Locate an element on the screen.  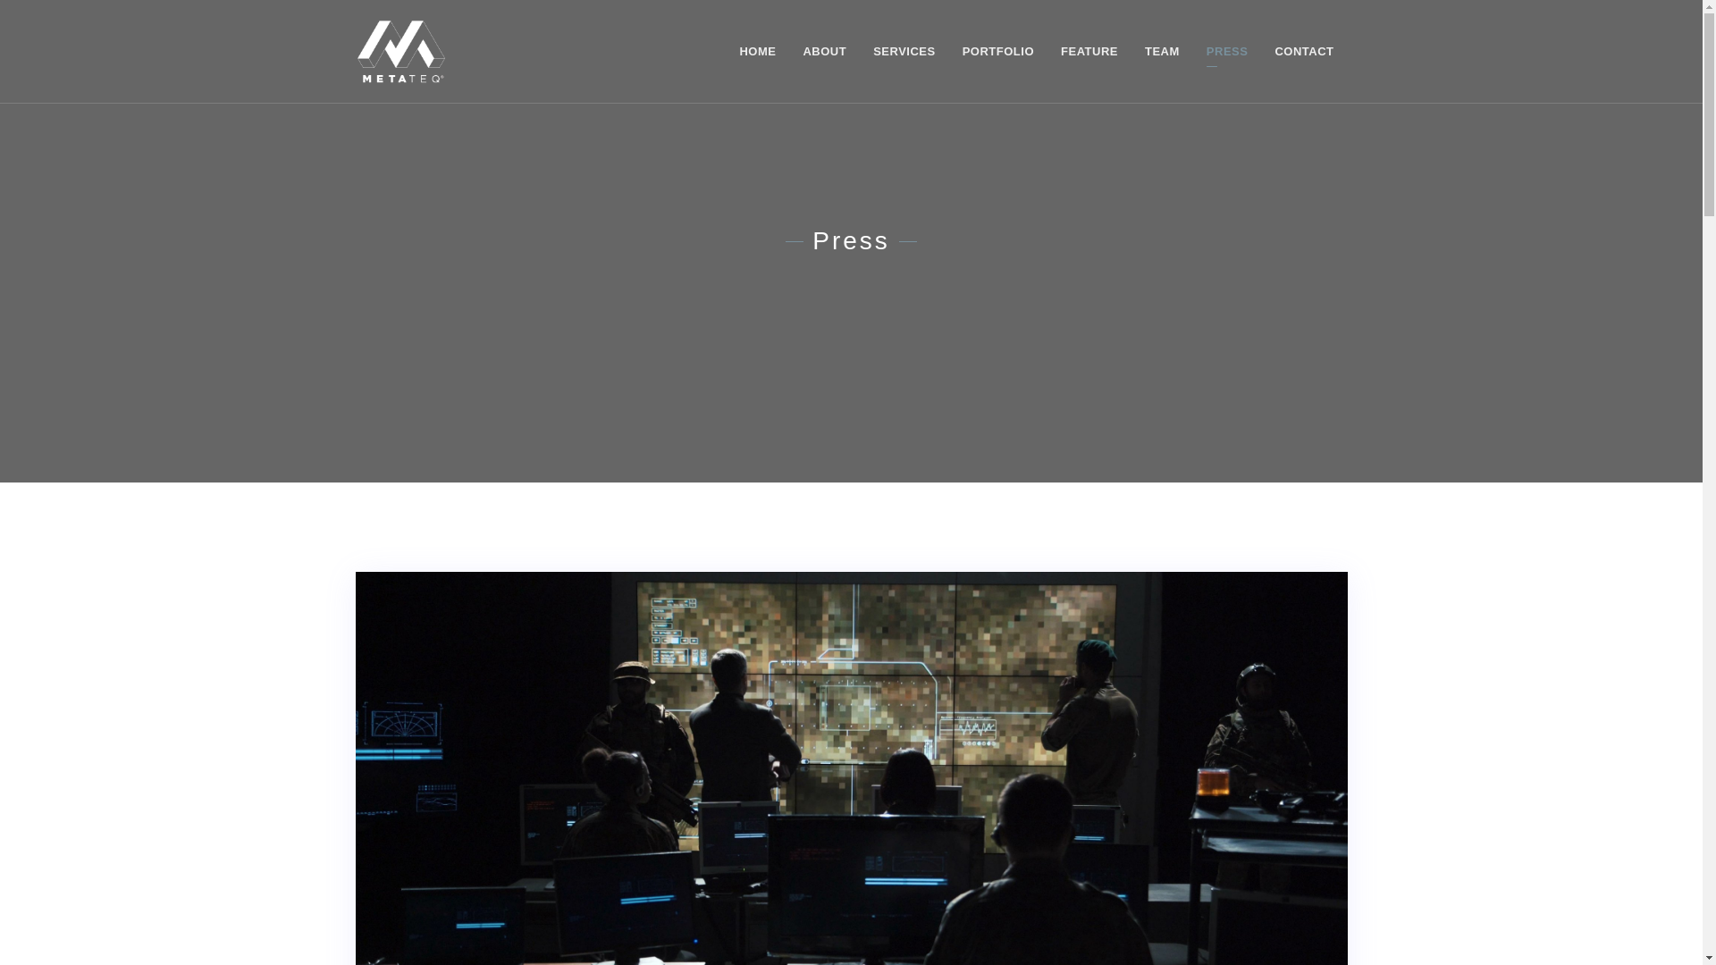
PORTFOLIO is located at coordinates (997, 51).